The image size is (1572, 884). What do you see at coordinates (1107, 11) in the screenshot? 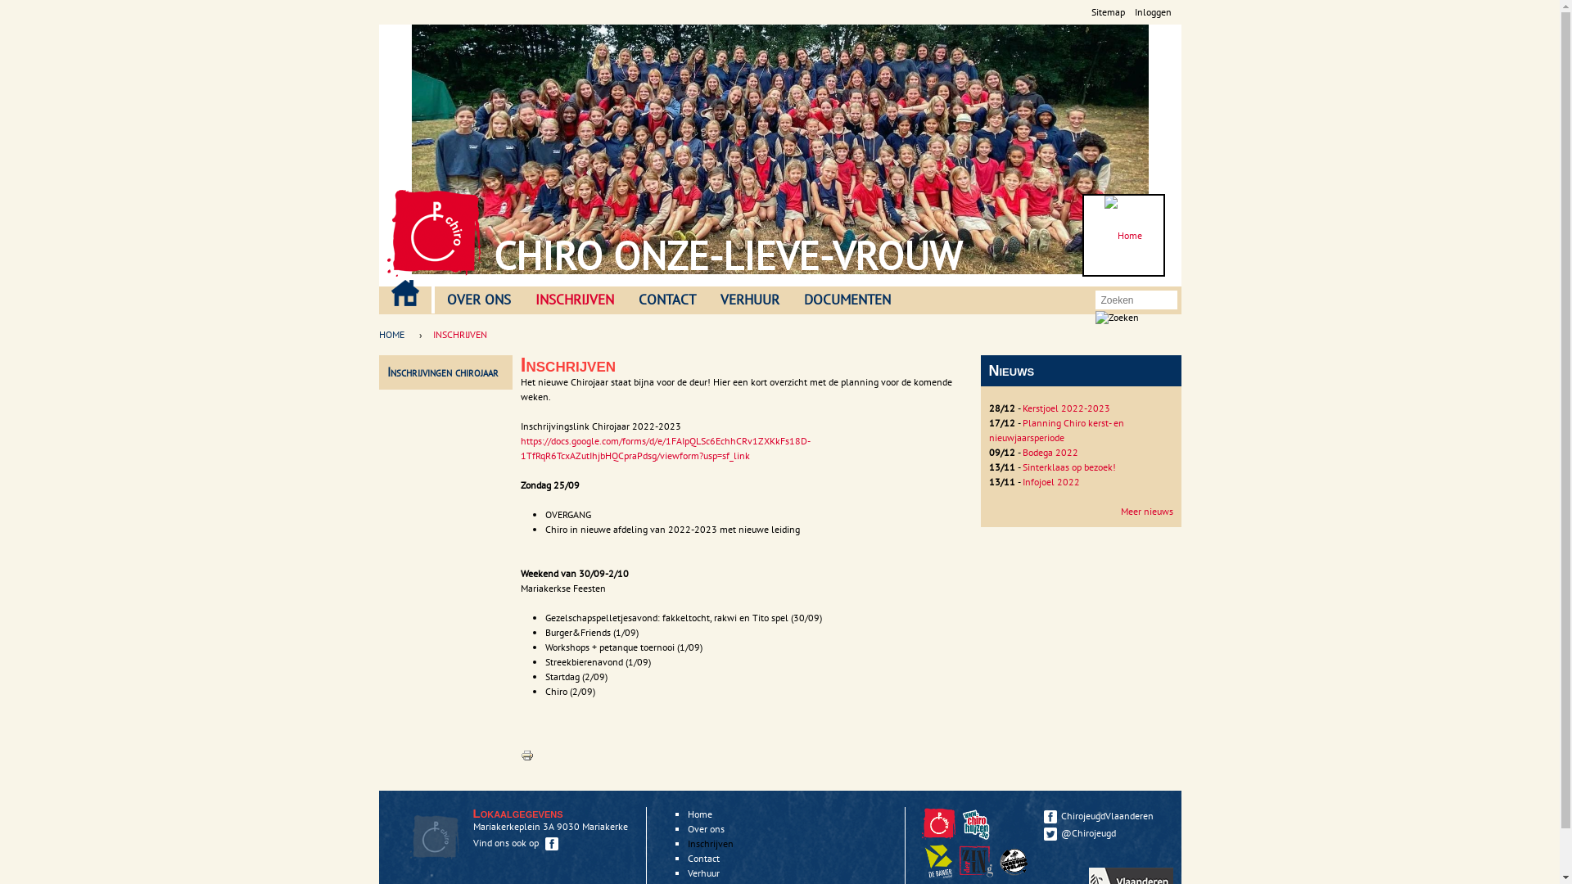
I see `Sitemap` at bounding box center [1107, 11].